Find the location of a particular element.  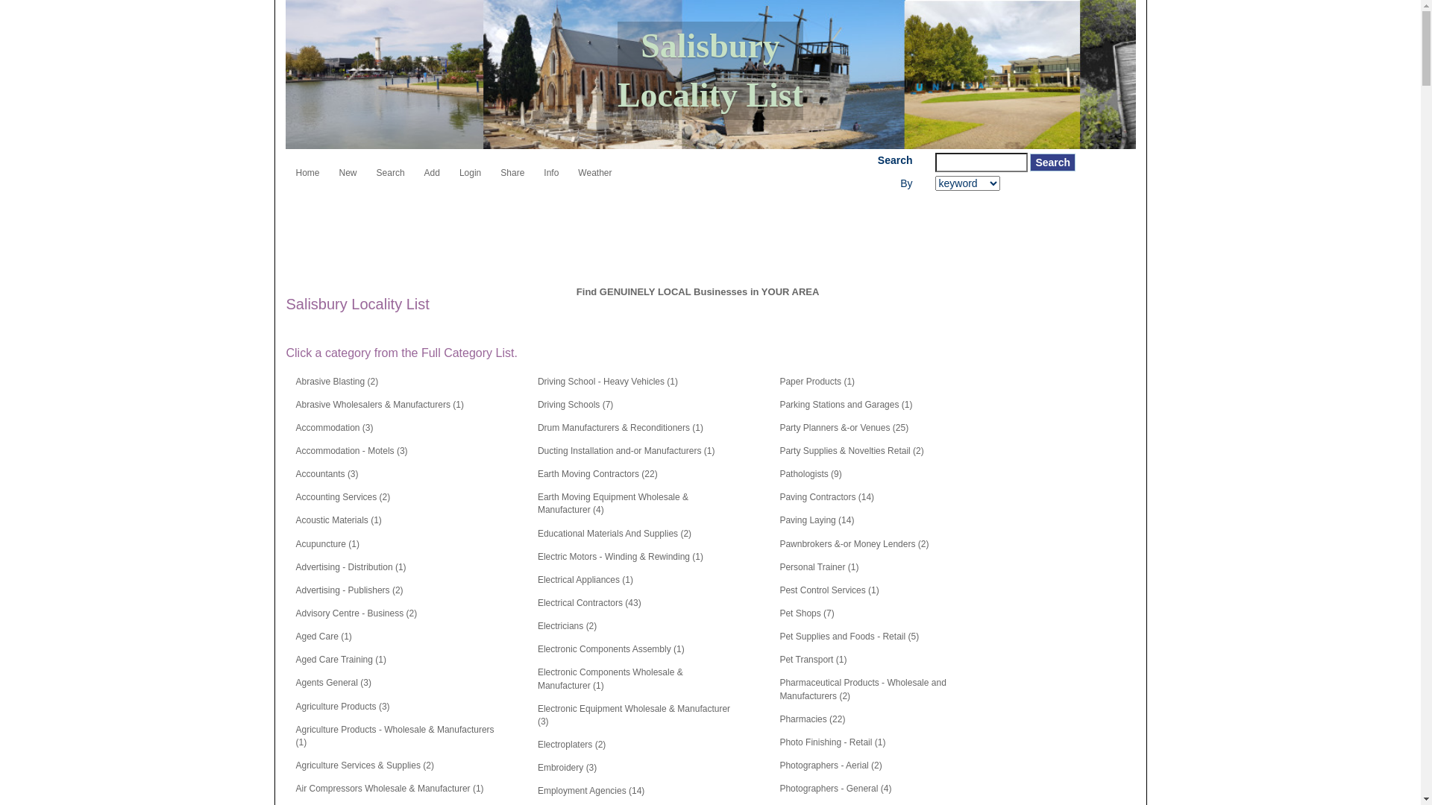

Advisory Centre - Business (2) is located at coordinates (357, 614).